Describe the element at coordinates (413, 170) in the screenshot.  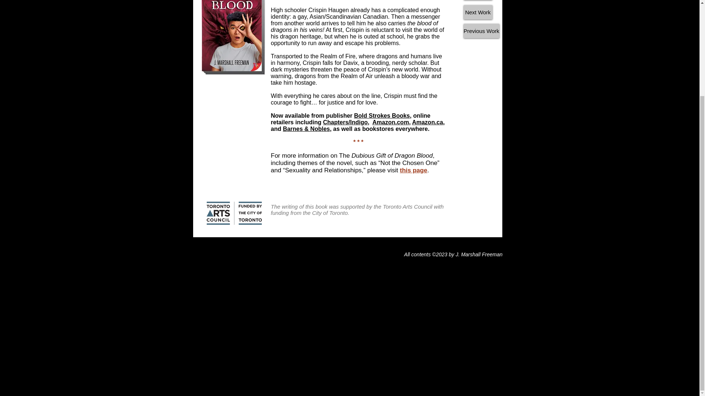
I see `this page` at that location.